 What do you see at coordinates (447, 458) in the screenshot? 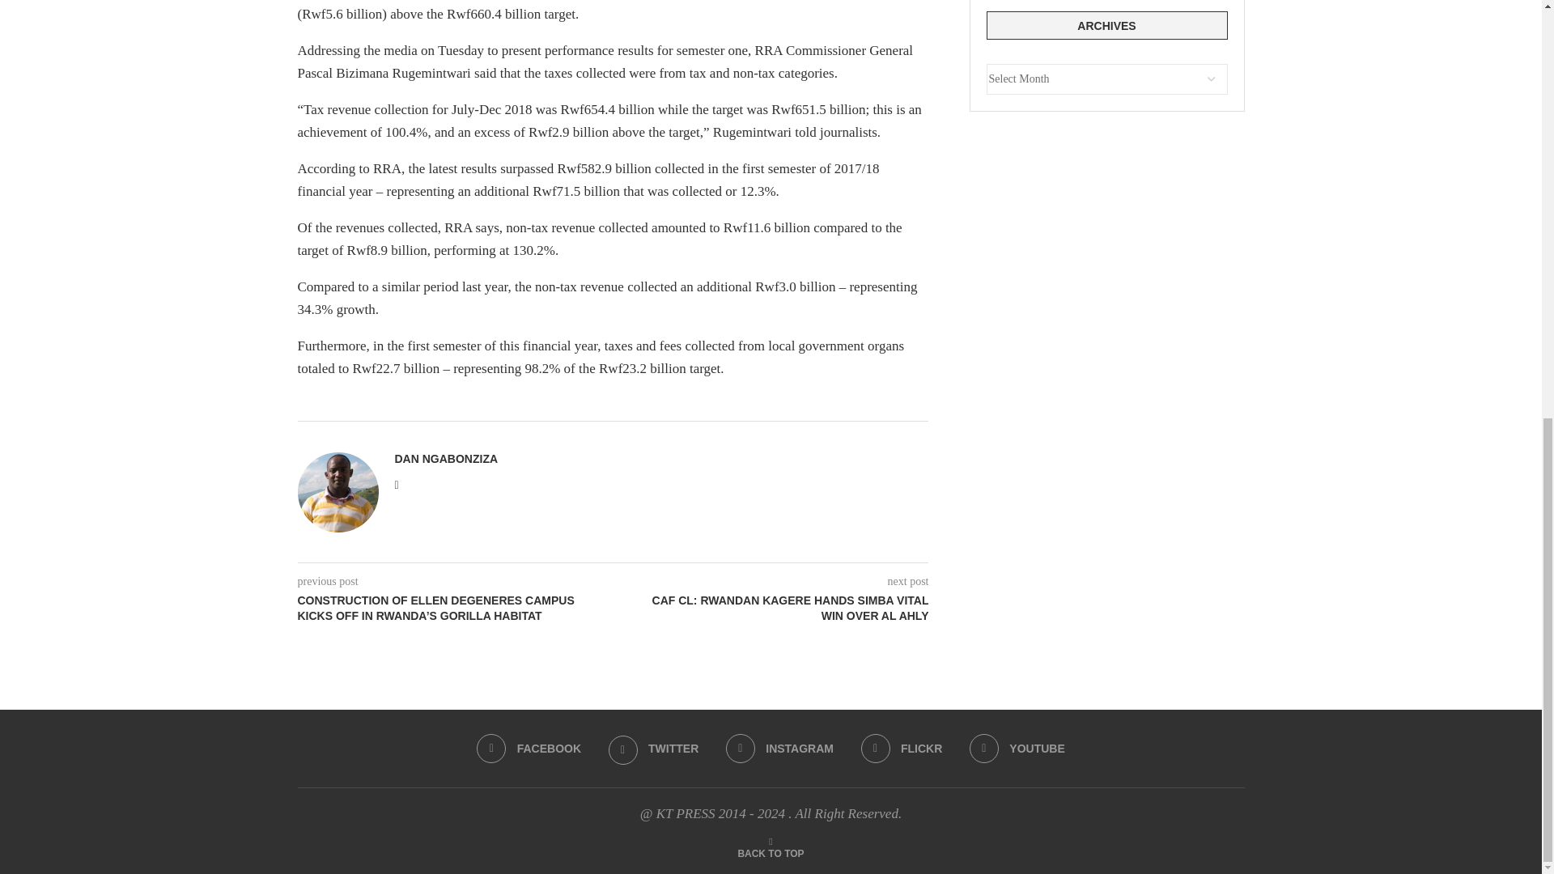
I see `Author Dan Ngabonziza` at bounding box center [447, 458].